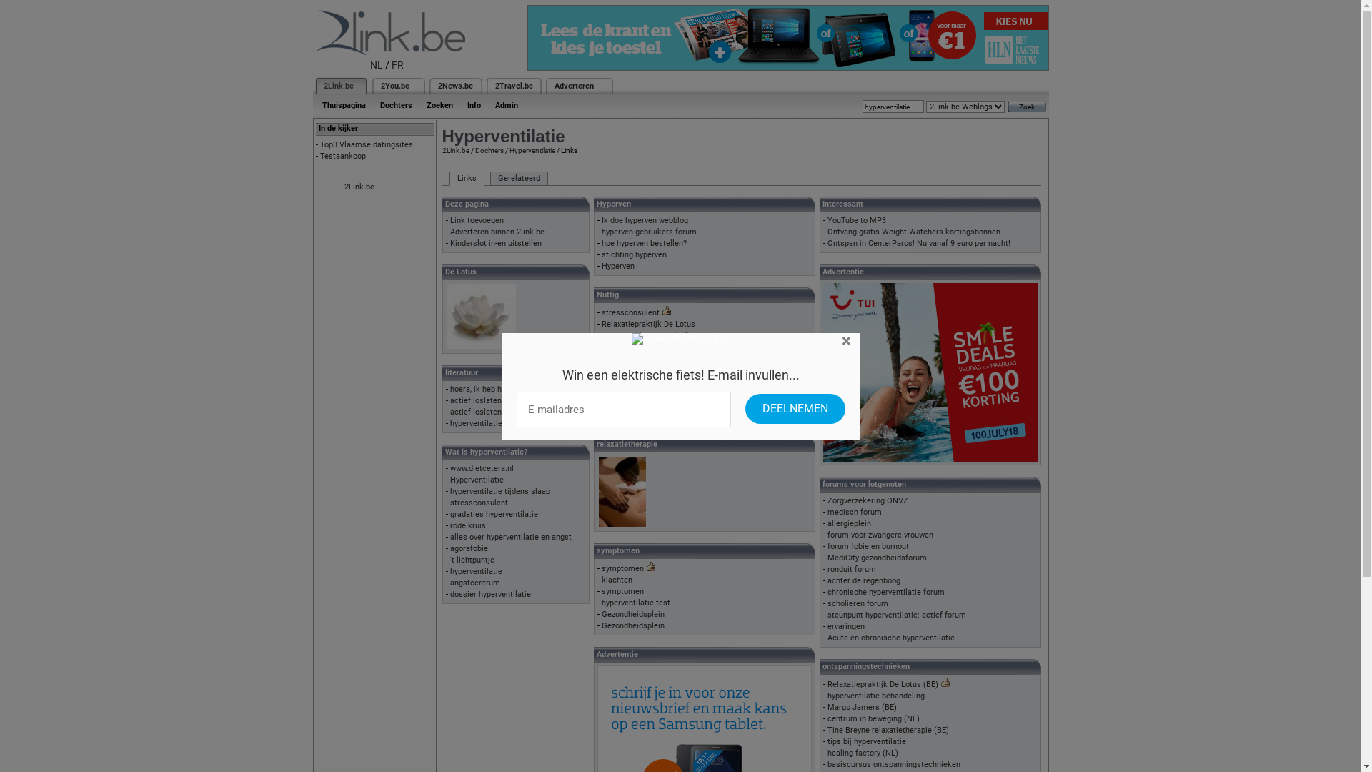 The image size is (1372, 772). What do you see at coordinates (476, 400) in the screenshot?
I see `actief loslaten` at bounding box center [476, 400].